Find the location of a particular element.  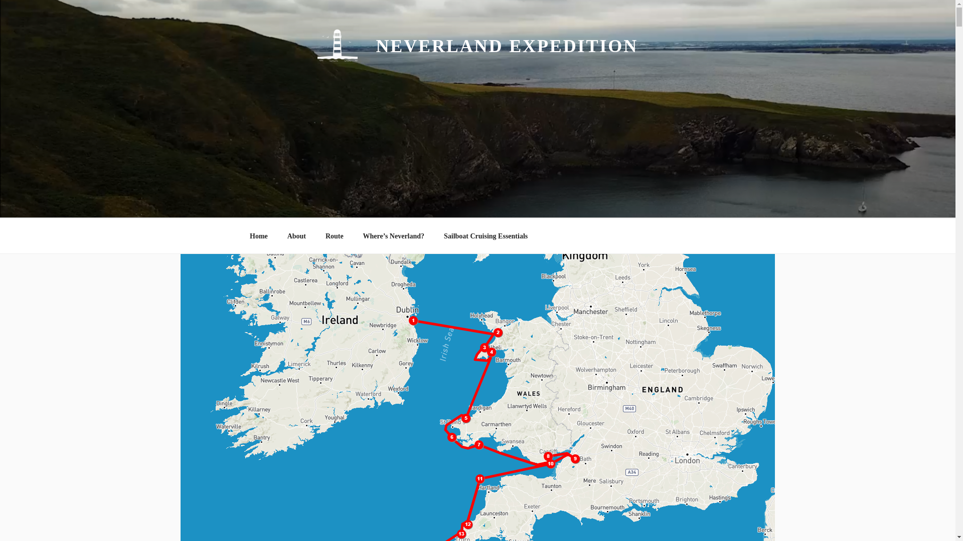

About is located at coordinates (296, 235).